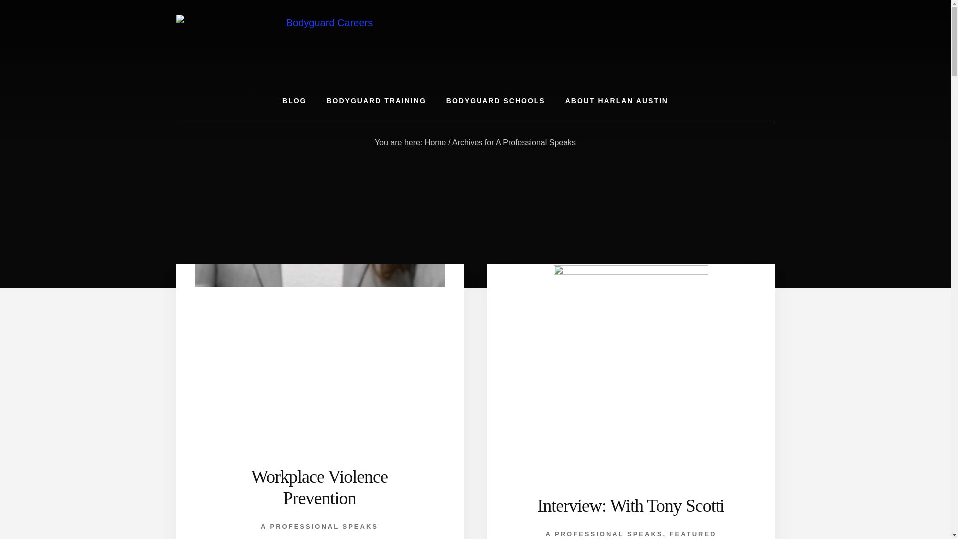 The width and height of the screenshot is (958, 539). I want to click on A PROFESSIONAL SPEAKS, so click(319, 526).